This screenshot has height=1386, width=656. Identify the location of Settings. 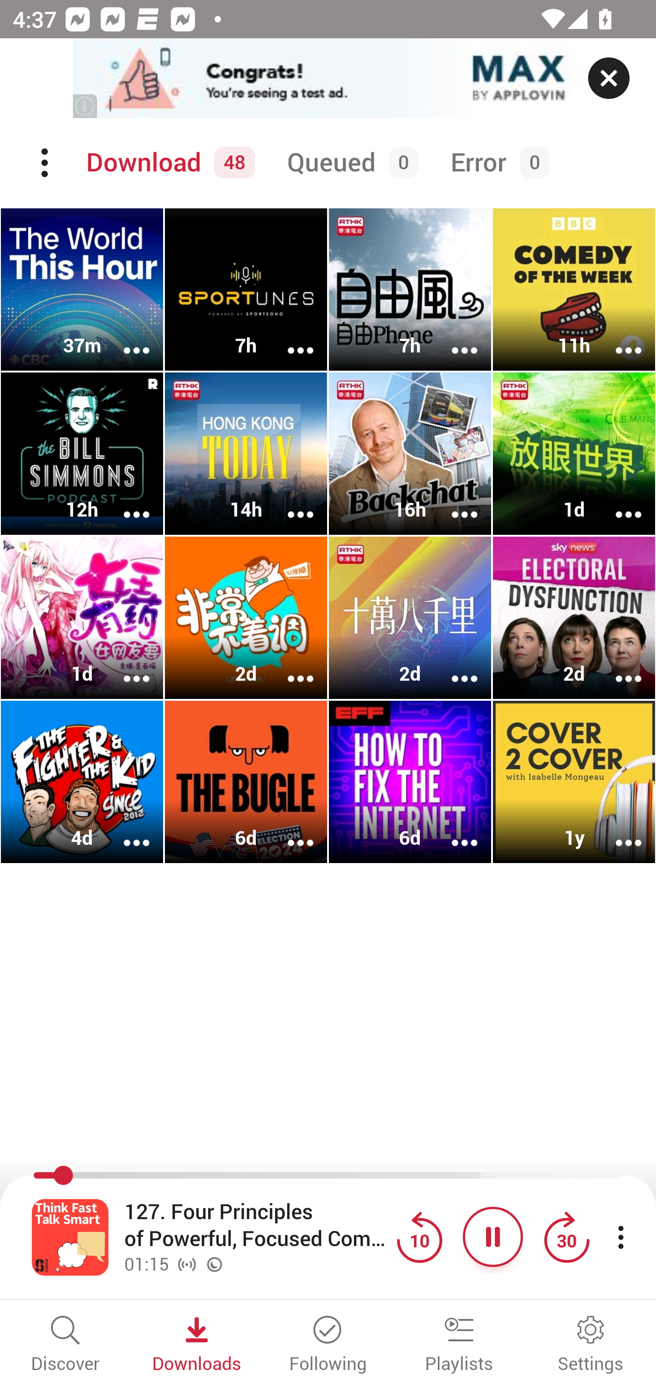
(590, 1345).